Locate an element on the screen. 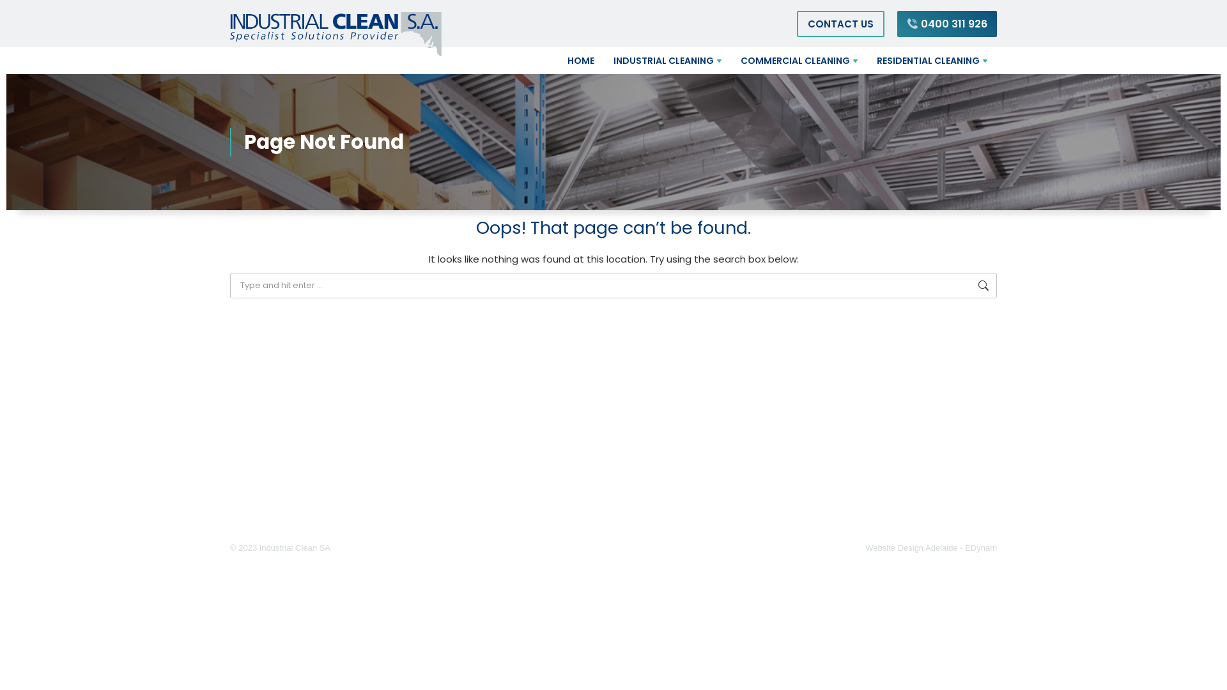  INDUSTRIAL CLEANING is located at coordinates (667, 61).